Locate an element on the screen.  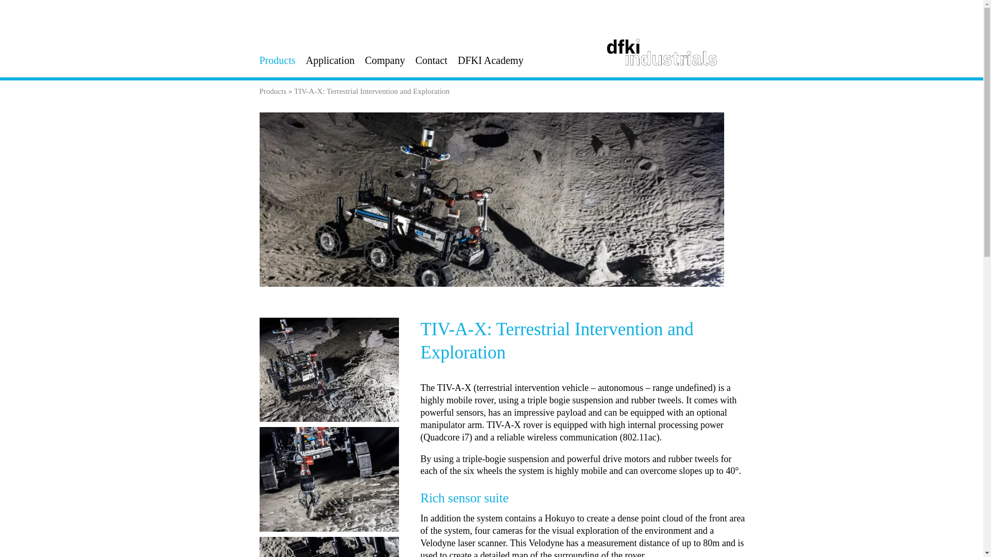
Products is located at coordinates (273, 91).